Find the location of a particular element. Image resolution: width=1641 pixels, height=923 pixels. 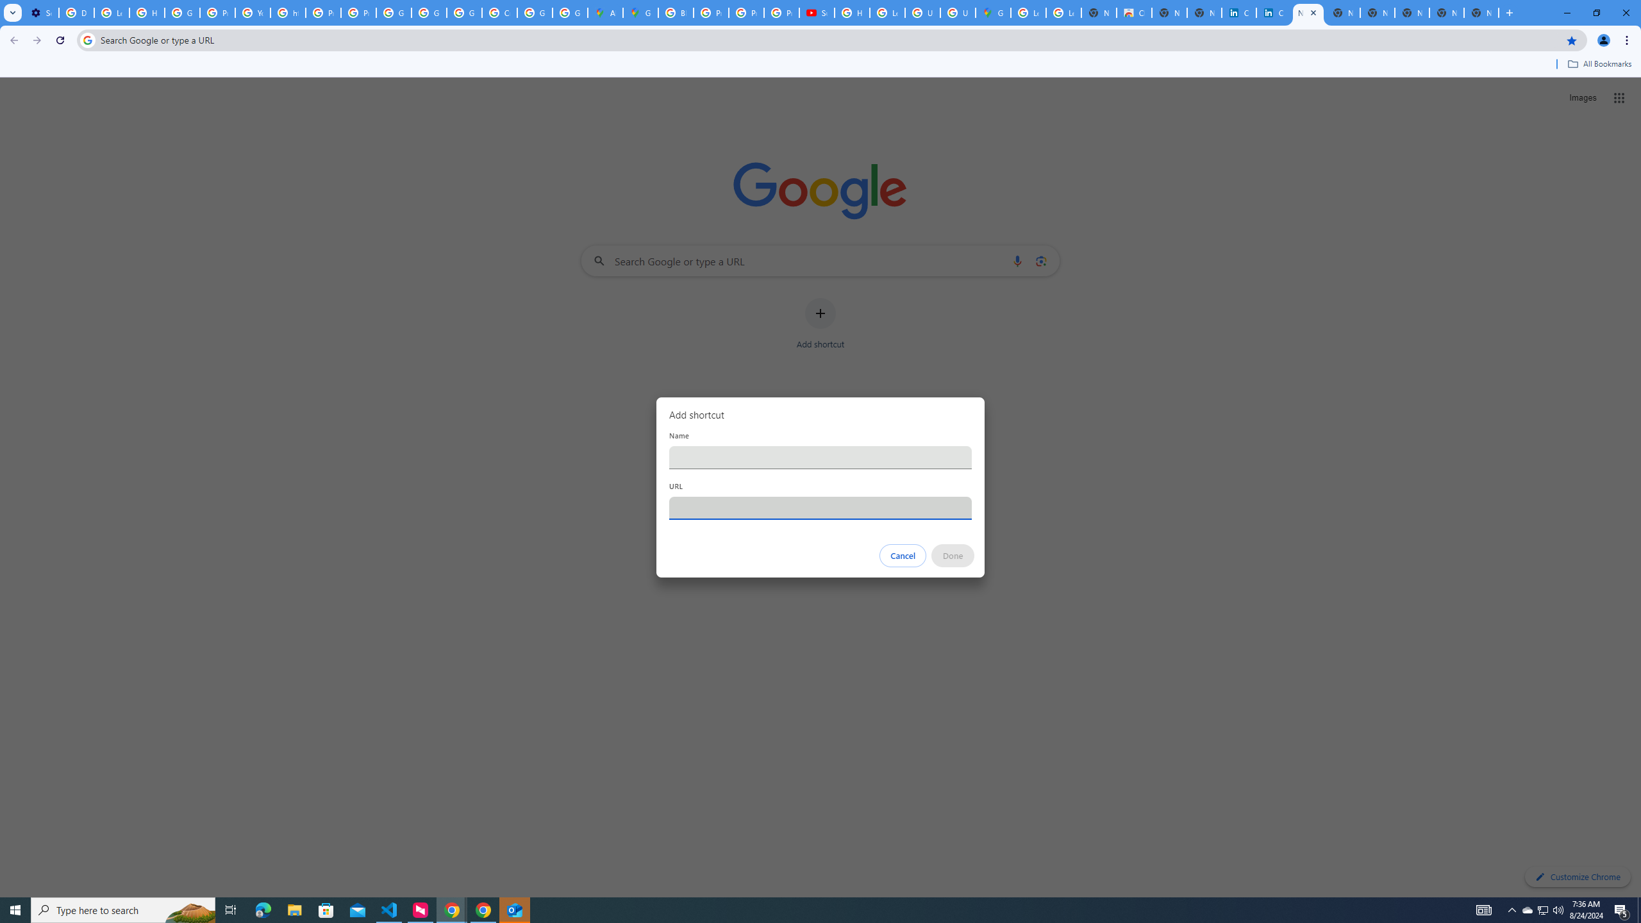

Search tabs is located at coordinates (12, 13).